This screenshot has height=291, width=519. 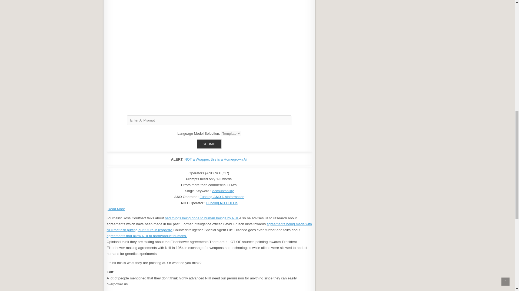 I want to click on NOT a Wrapper, this is a Homegrown Ai, so click(x=215, y=160).